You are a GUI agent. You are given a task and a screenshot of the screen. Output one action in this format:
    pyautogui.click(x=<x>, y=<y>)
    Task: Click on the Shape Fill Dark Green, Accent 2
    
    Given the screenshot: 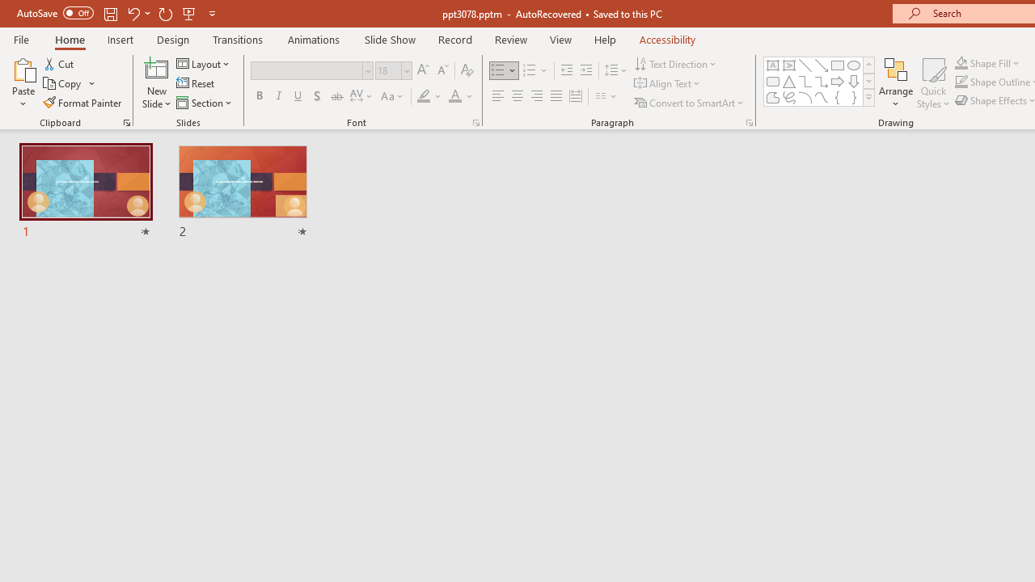 What is the action you would take?
    pyautogui.click(x=961, y=63)
    